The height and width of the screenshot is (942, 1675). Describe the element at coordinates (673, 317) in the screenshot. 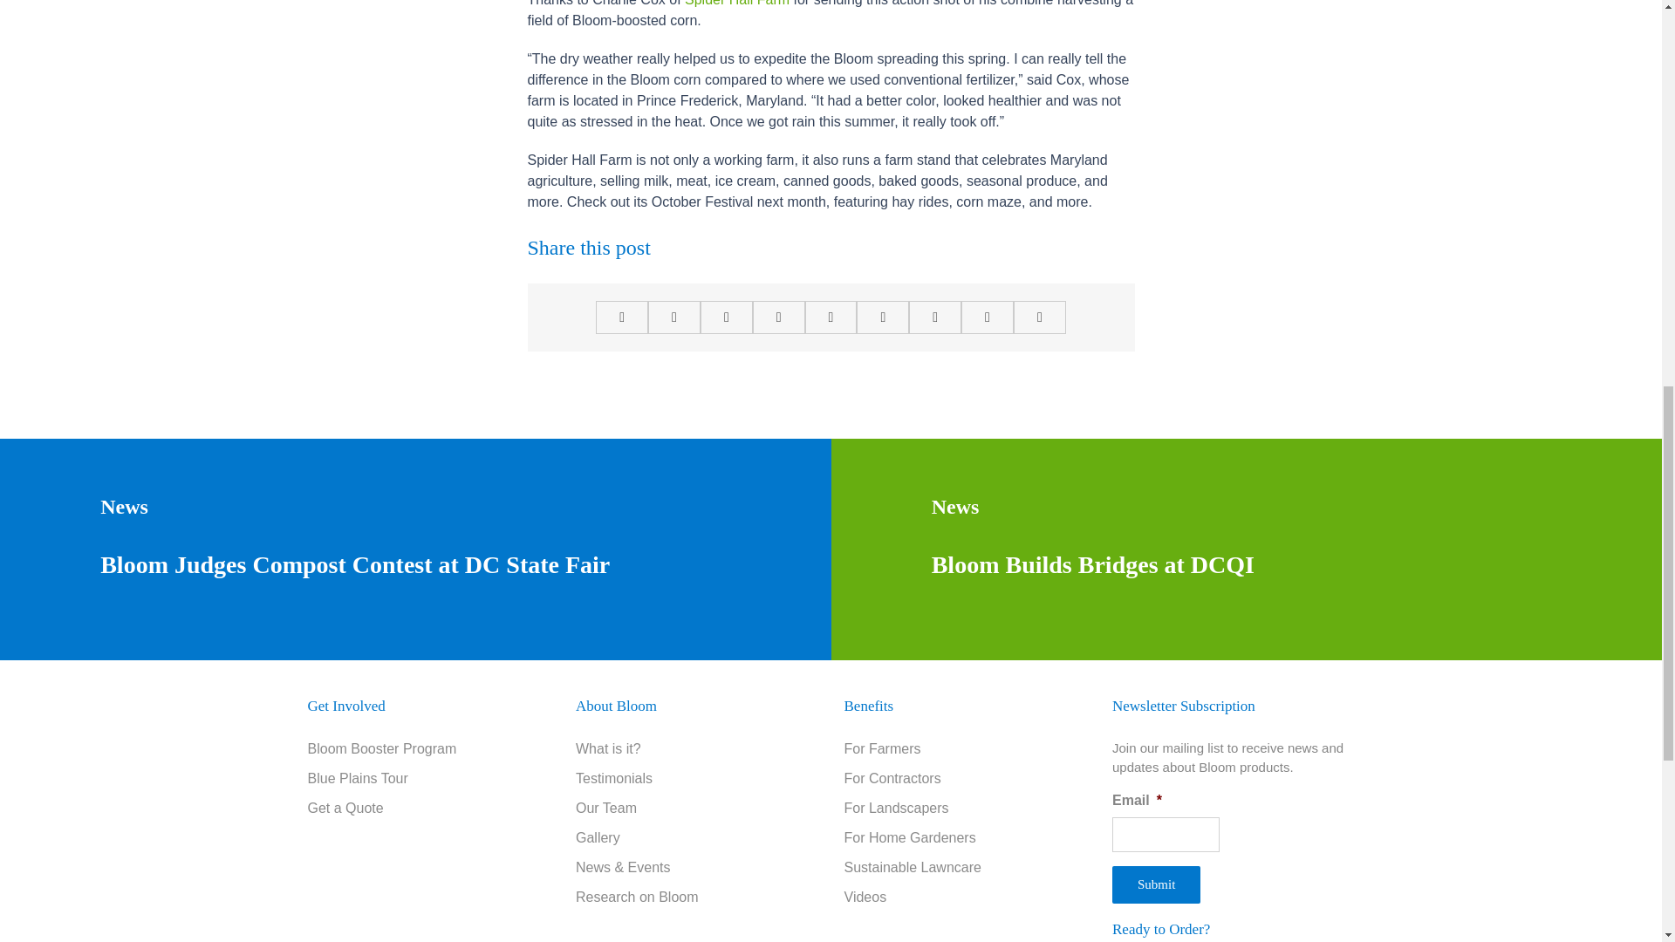

I see `Twitter` at that location.